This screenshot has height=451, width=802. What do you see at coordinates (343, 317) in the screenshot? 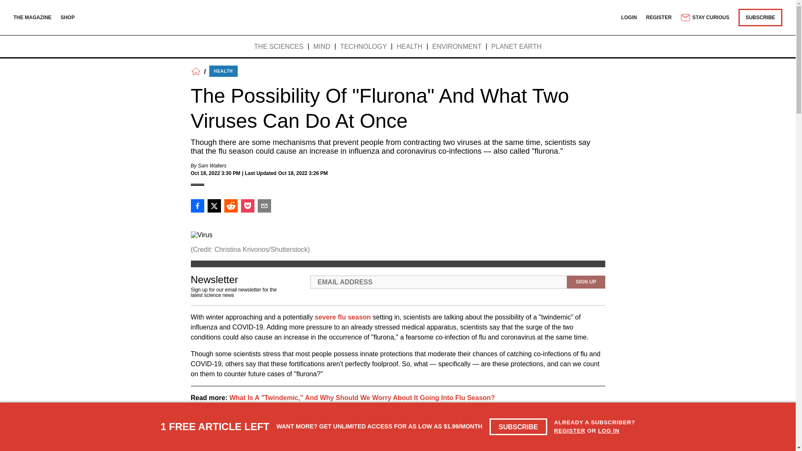
I see `severe flu season` at bounding box center [343, 317].